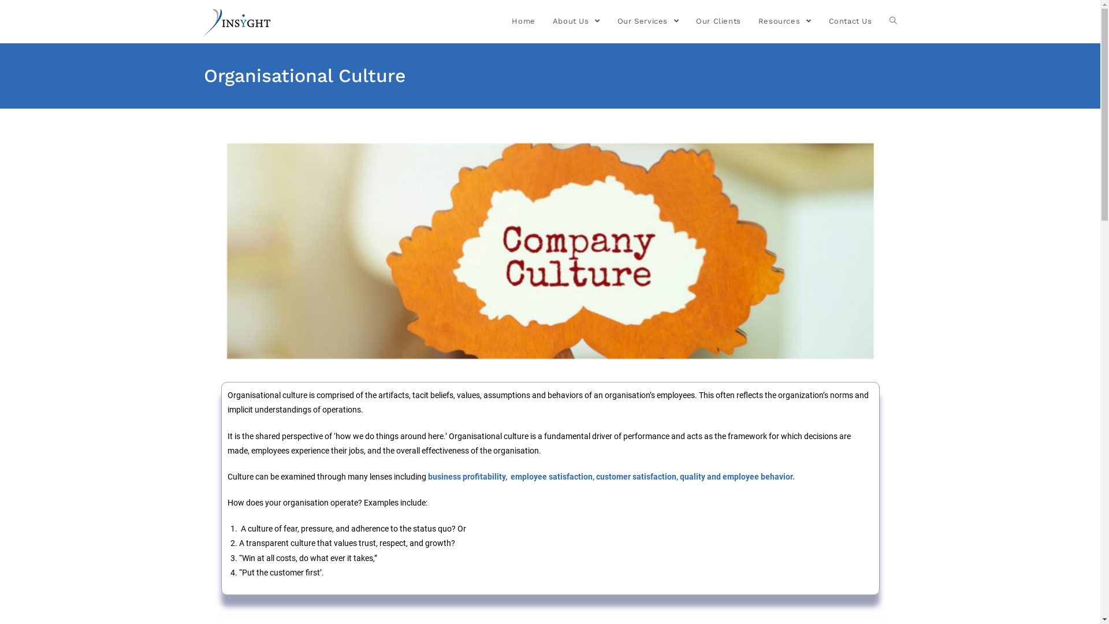  What do you see at coordinates (550, 251) in the screenshot?
I see `shutterstock_1778370401 resized company culture` at bounding box center [550, 251].